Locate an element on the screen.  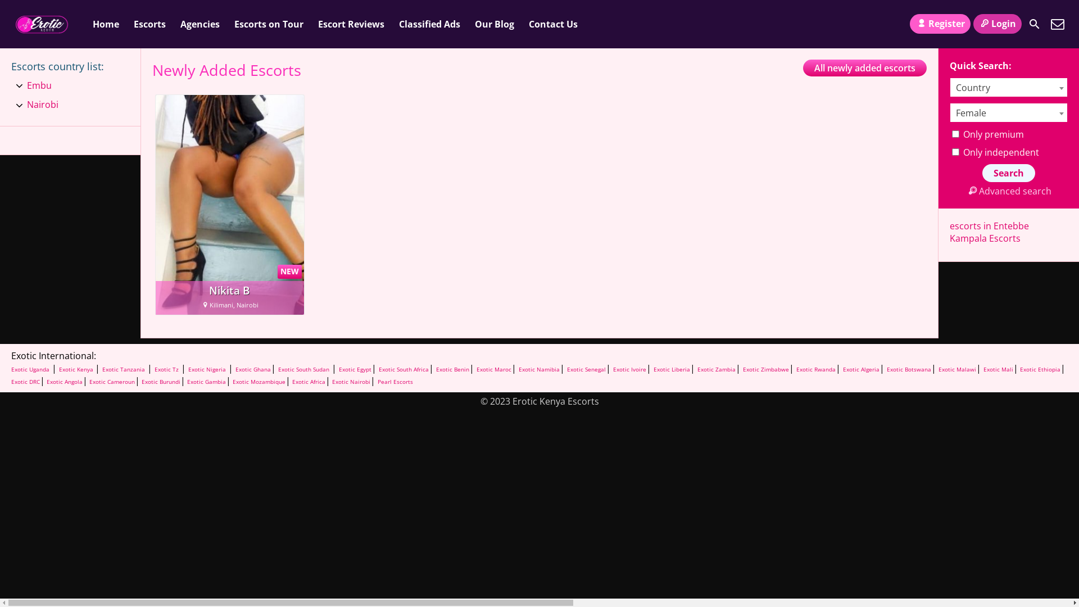
Exotic Benin is located at coordinates (453, 369).